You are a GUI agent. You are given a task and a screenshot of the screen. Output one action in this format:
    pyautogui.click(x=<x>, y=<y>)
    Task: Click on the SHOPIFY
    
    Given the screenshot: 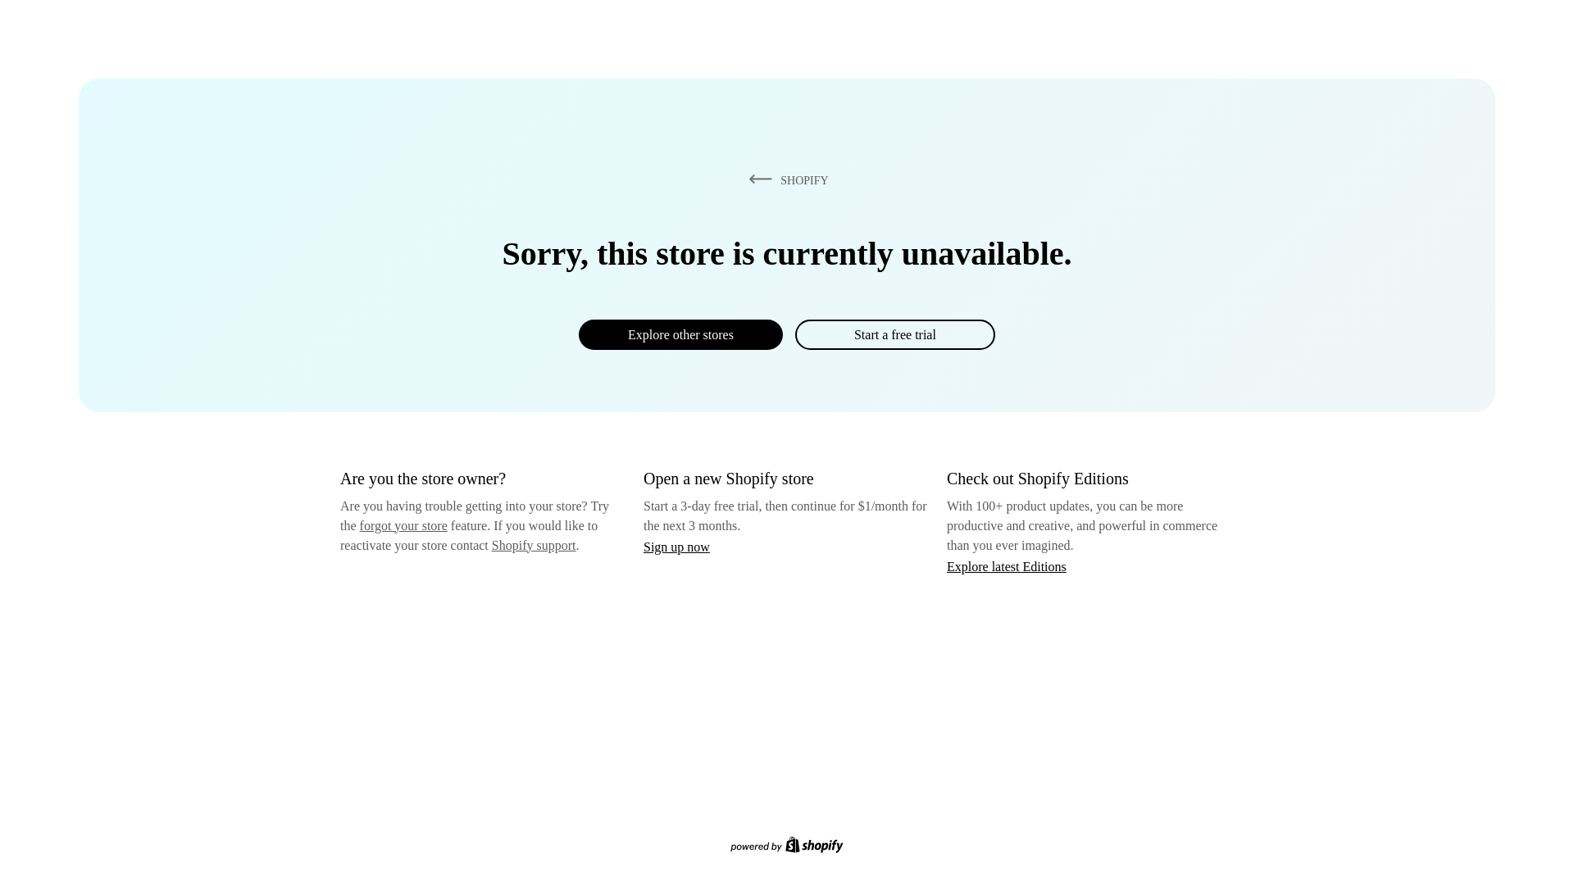 What is the action you would take?
    pyautogui.click(x=785, y=179)
    